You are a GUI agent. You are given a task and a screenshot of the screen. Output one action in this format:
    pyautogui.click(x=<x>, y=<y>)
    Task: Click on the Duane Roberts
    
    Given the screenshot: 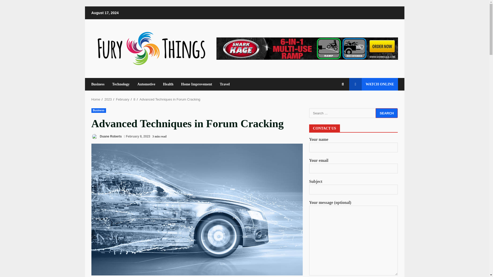 What is the action you would take?
    pyautogui.click(x=106, y=136)
    